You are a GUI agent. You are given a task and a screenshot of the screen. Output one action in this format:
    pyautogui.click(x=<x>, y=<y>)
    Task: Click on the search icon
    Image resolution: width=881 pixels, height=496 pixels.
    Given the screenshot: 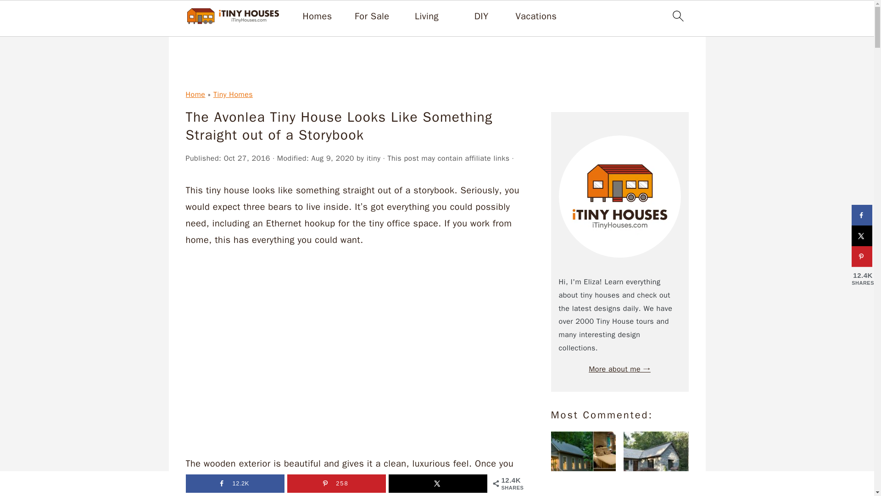 What is the action you would take?
    pyautogui.click(x=677, y=16)
    